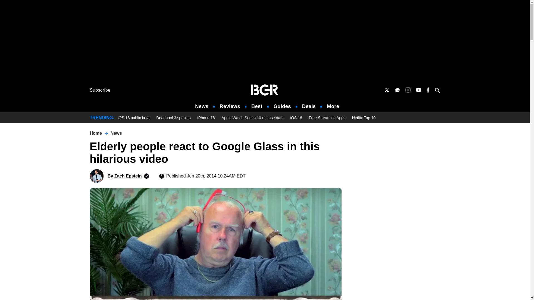 This screenshot has width=534, height=300. I want to click on Reviews, so click(230, 106).